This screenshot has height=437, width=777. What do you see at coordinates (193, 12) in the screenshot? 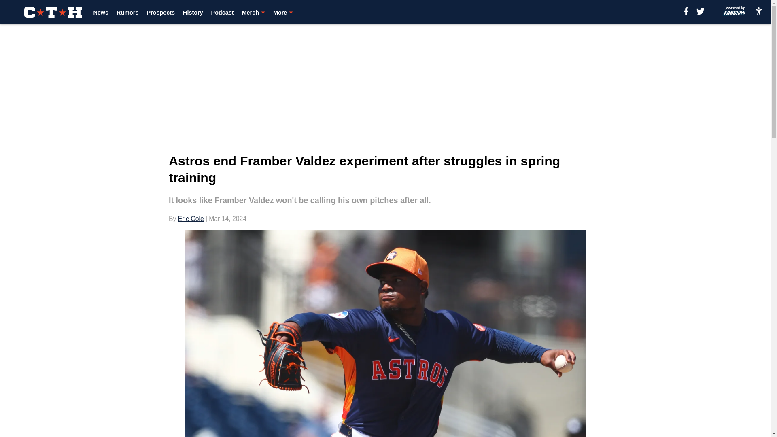
I see `History` at bounding box center [193, 12].